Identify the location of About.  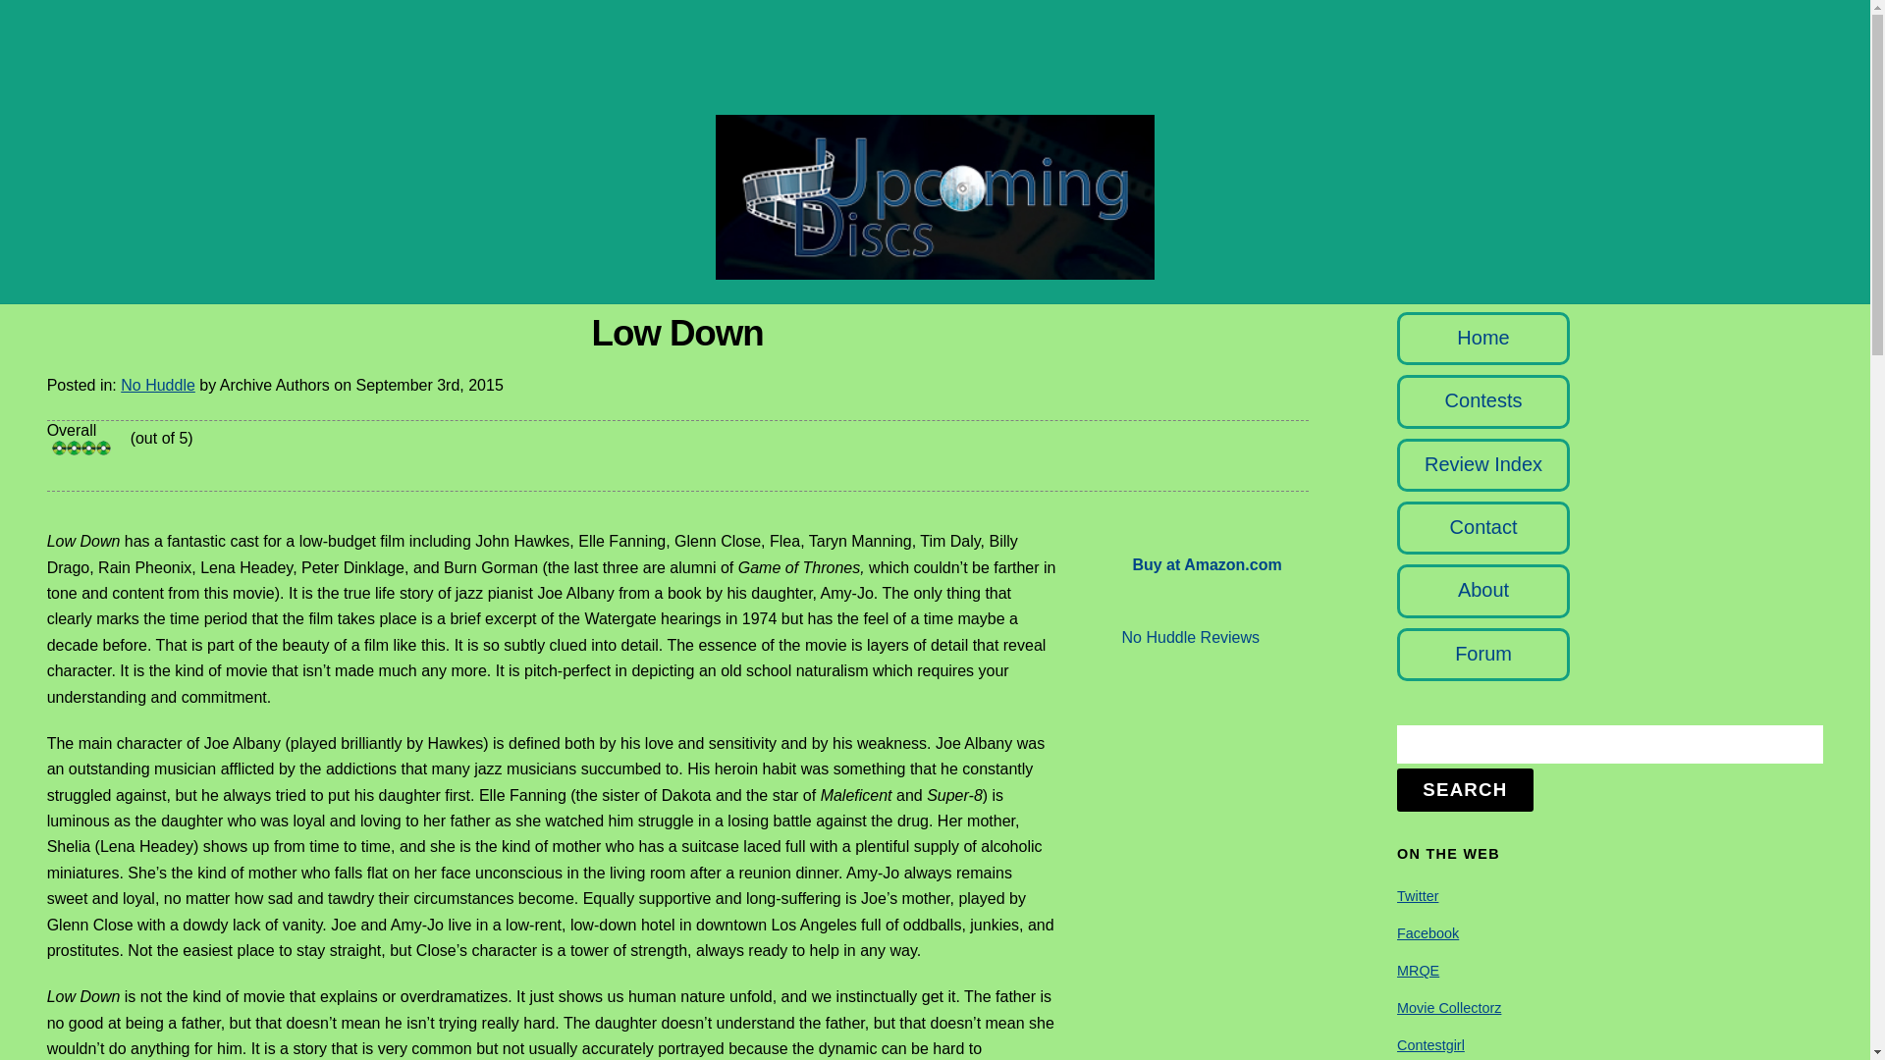
(1482, 589).